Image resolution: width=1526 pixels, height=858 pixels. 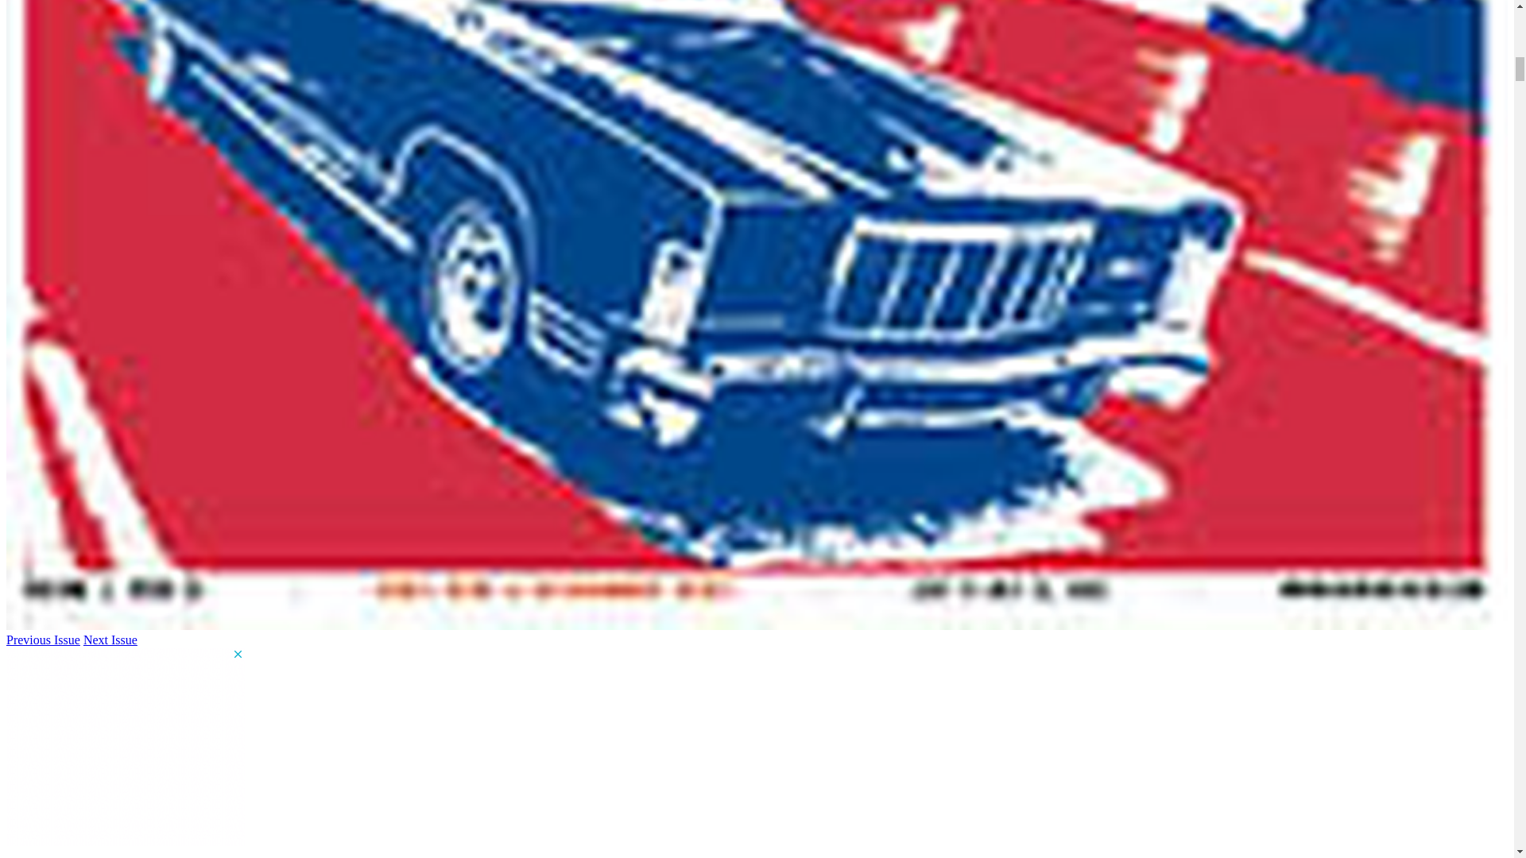 I want to click on 3rd party ad content, so click(x=125, y=747).